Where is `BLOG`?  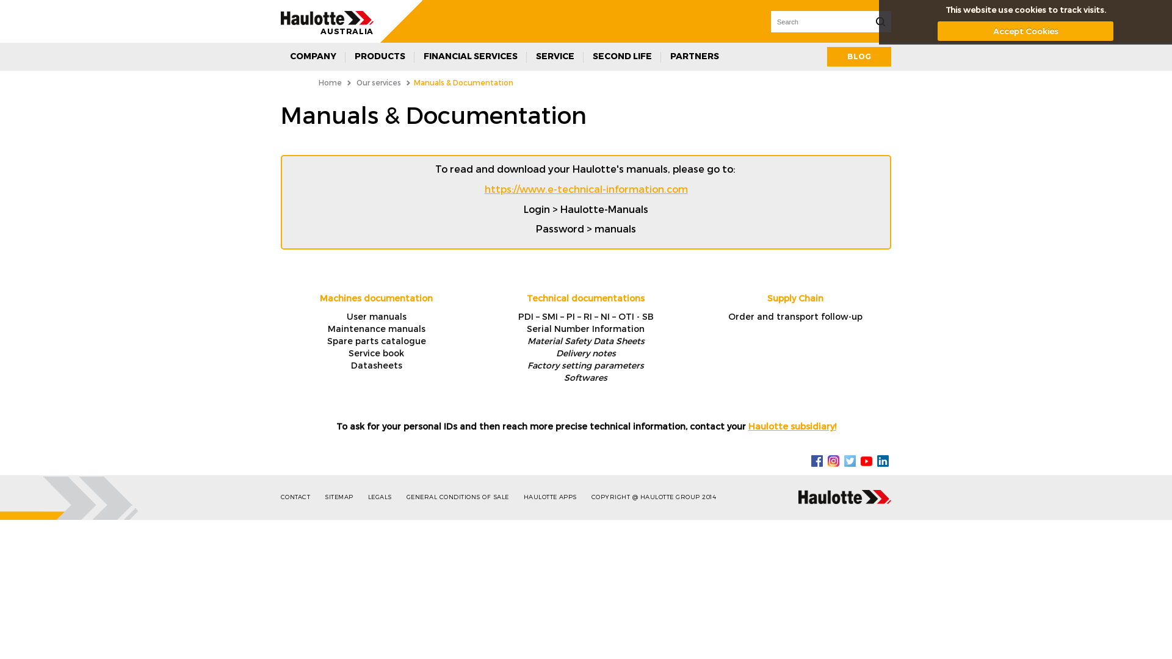
BLOG is located at coordinates (859, 57).